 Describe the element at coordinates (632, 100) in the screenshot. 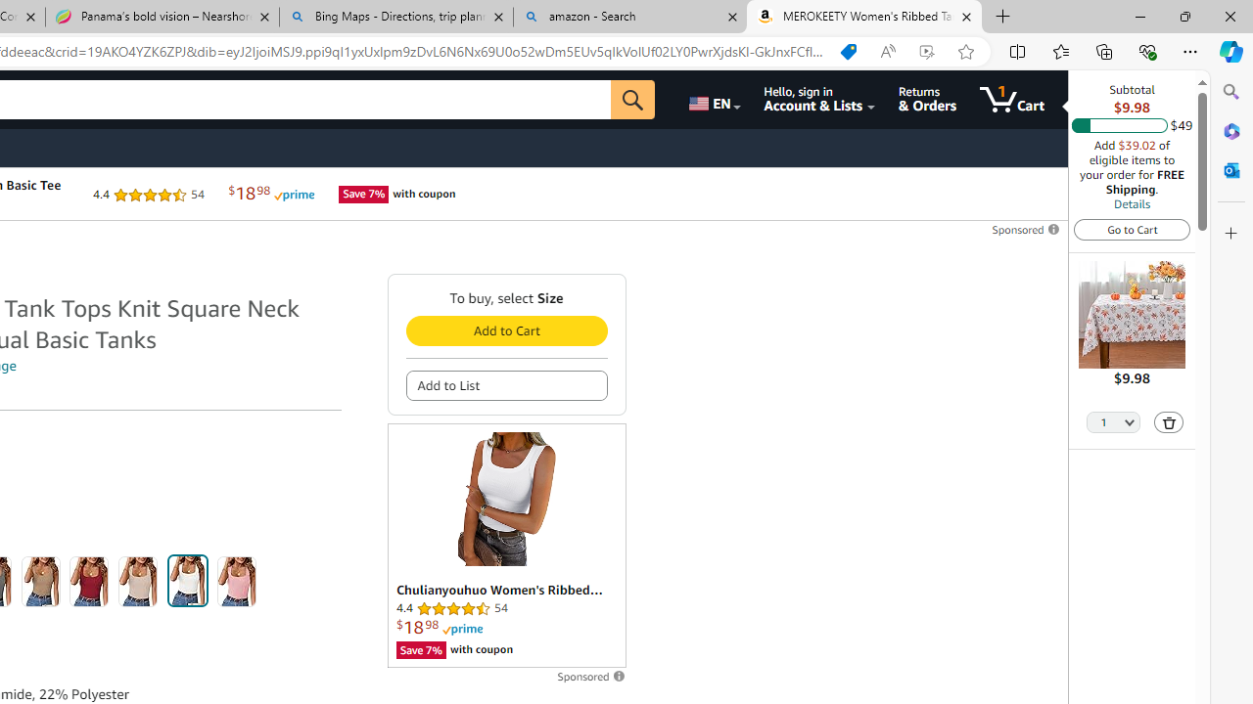

I see `Go` at that location.